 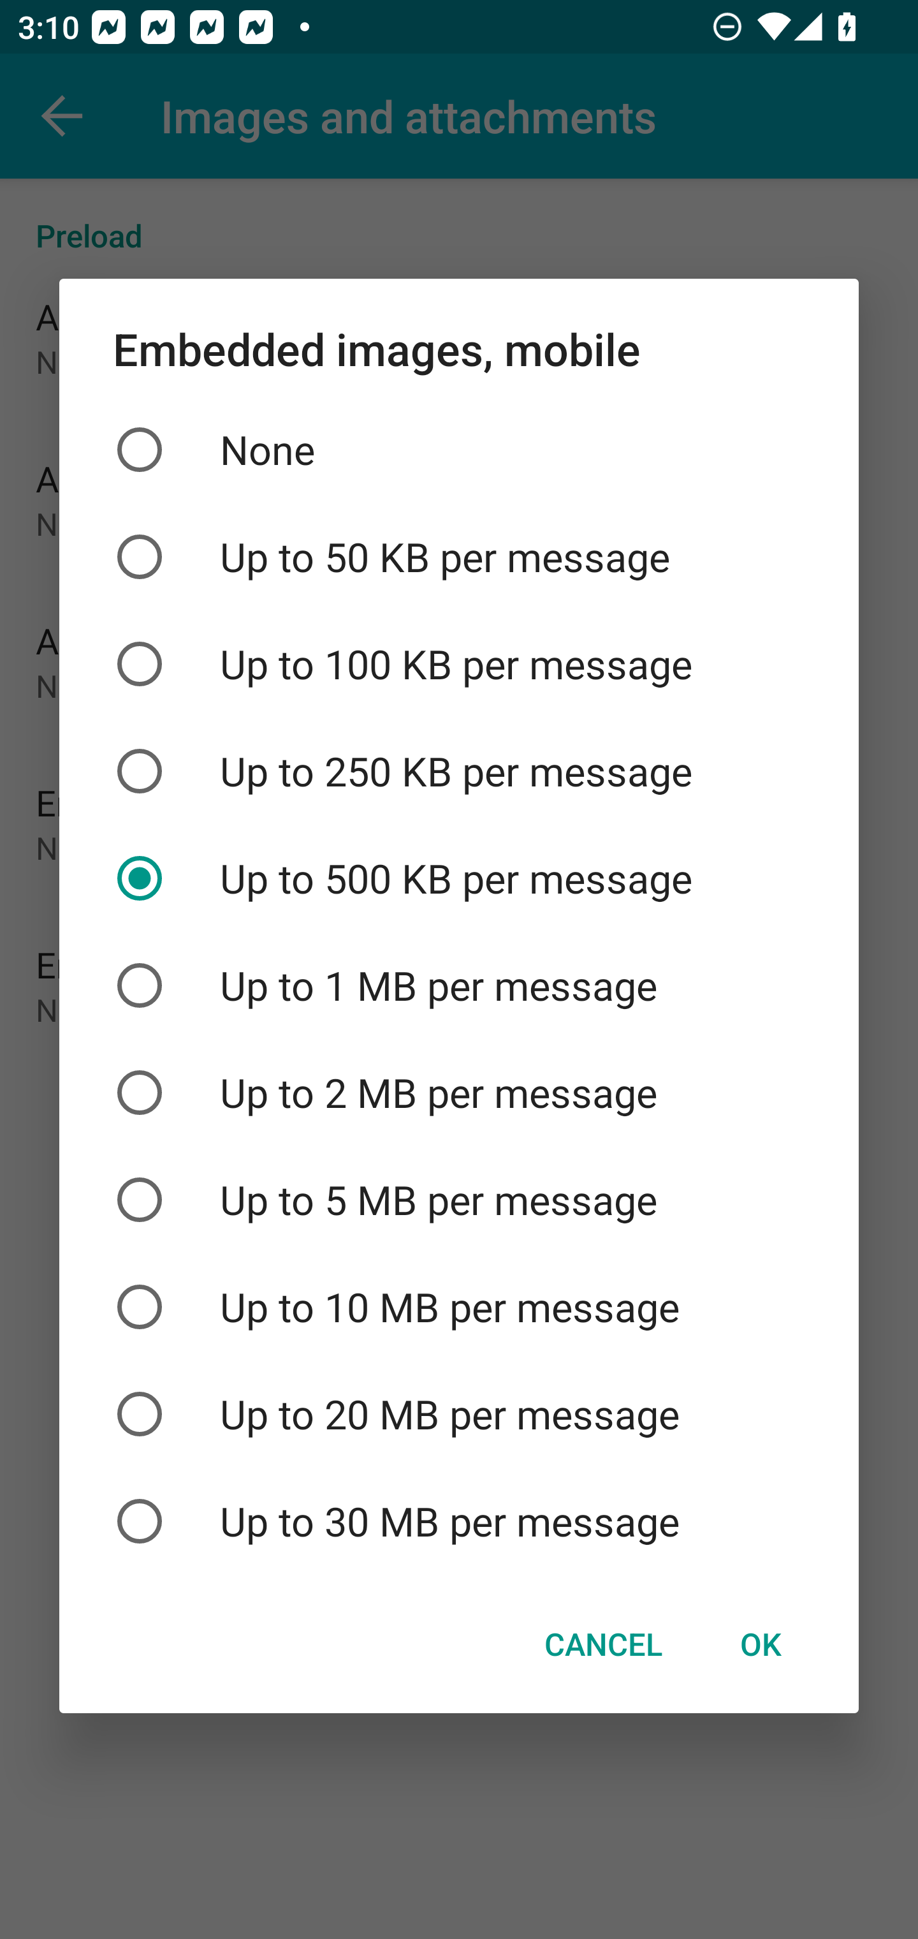 I want to click on Up to 50 KB per message, so click(x=459, y=557).